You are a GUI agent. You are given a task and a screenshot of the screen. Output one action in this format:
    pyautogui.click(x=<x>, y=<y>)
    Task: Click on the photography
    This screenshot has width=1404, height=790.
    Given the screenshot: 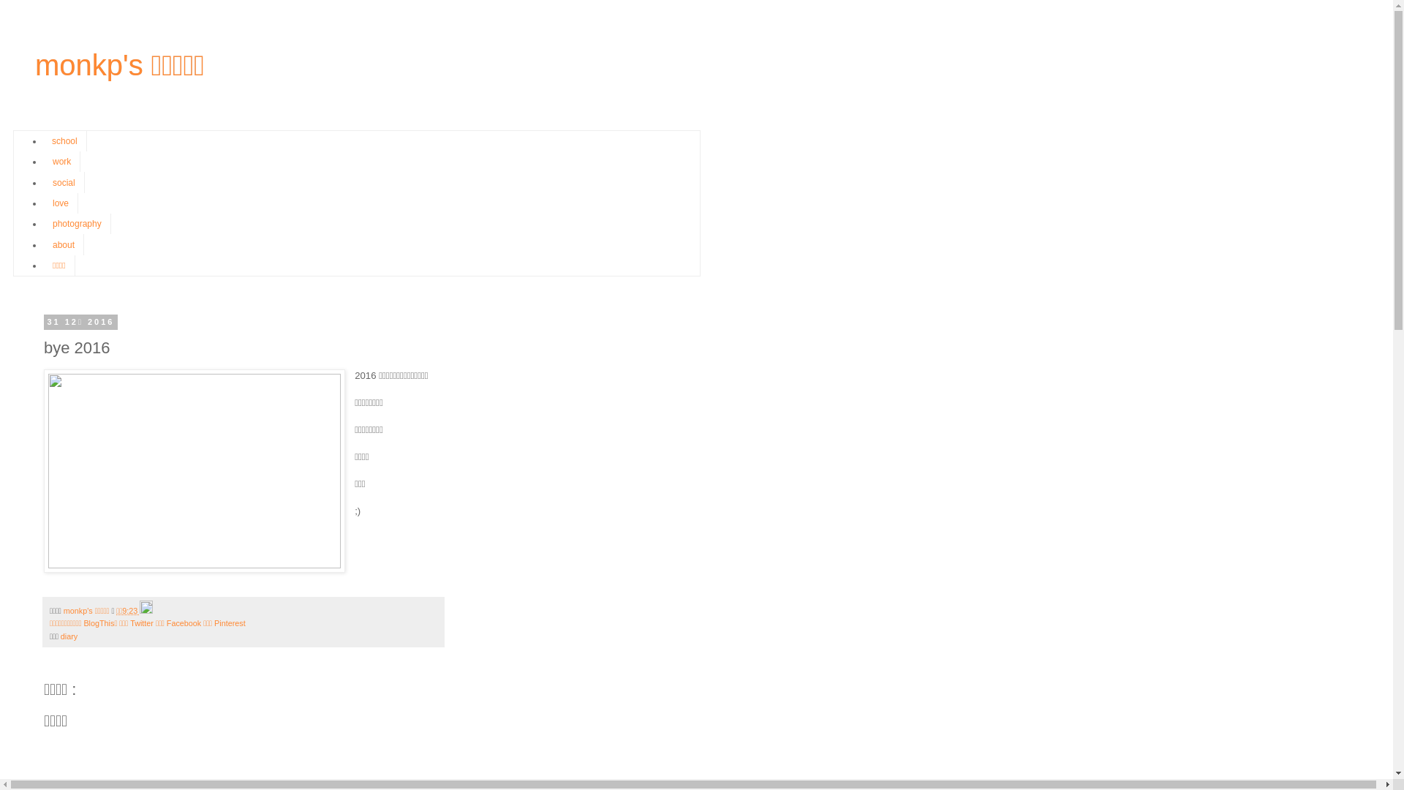 What is the action you would take?
    pyautogui.click(x=78, y=224)
    